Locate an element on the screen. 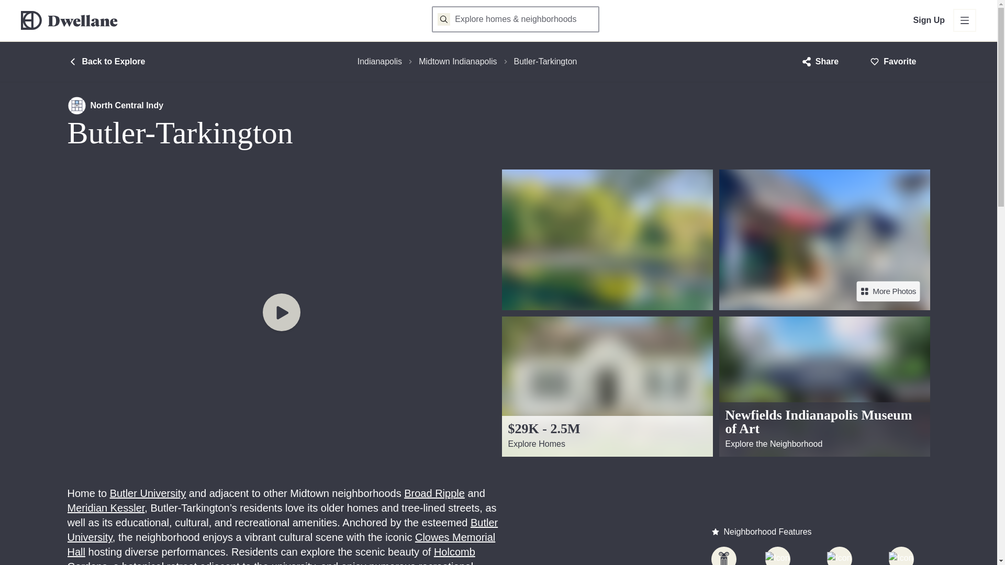 Image resolution: width=1005 pixels, height=565 pixels. Butler University is located at coordinates (148, 493).